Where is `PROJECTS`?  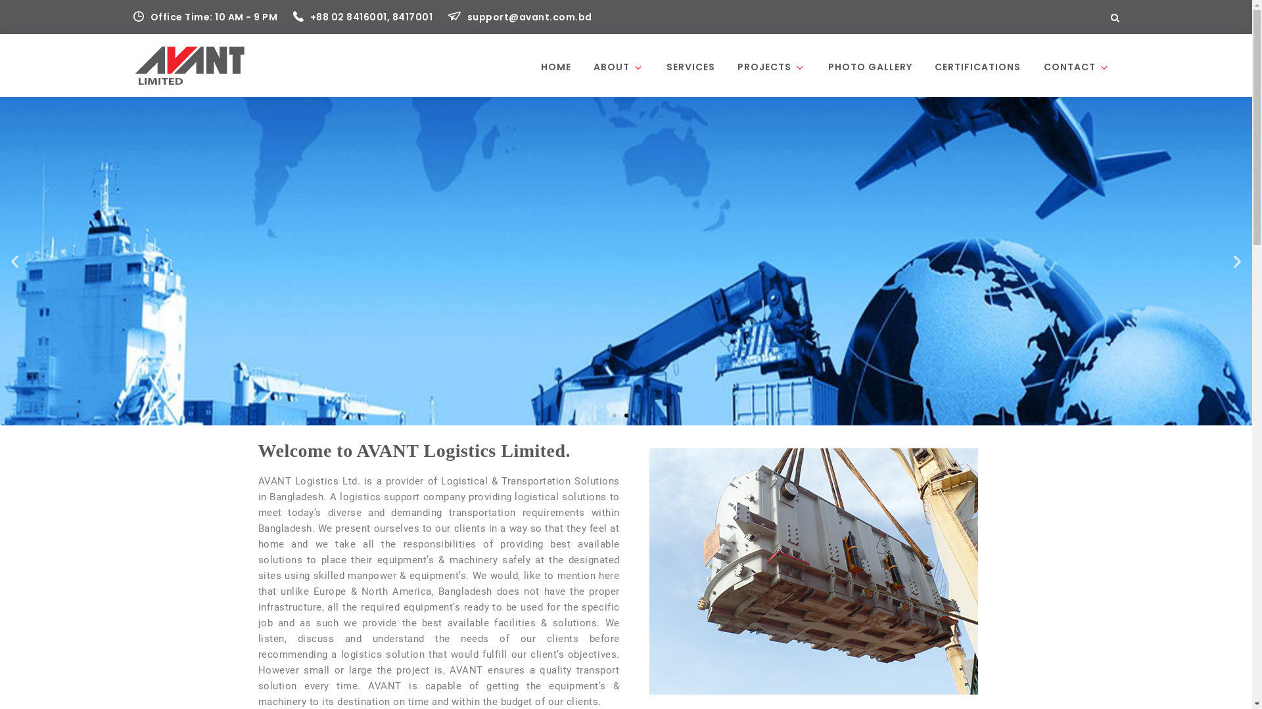 PROJECTS is located at coordinates (772, 67).